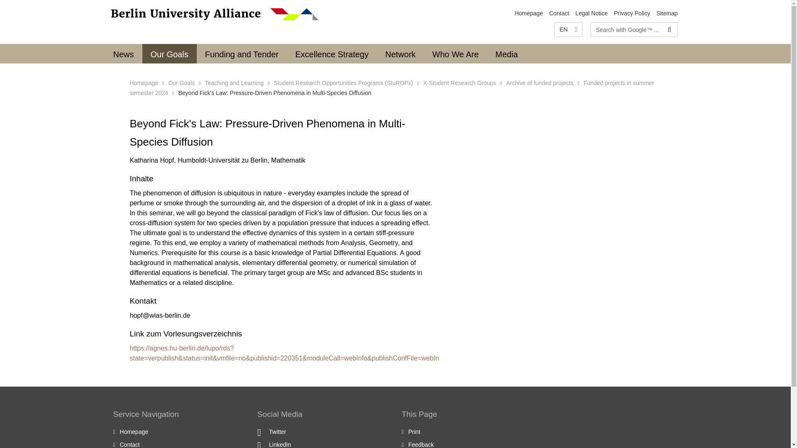 This screenshot has width=797, height=448. Describe the element at coordinates (414, 431) in the screenshot. I see `Print this page` at that location.